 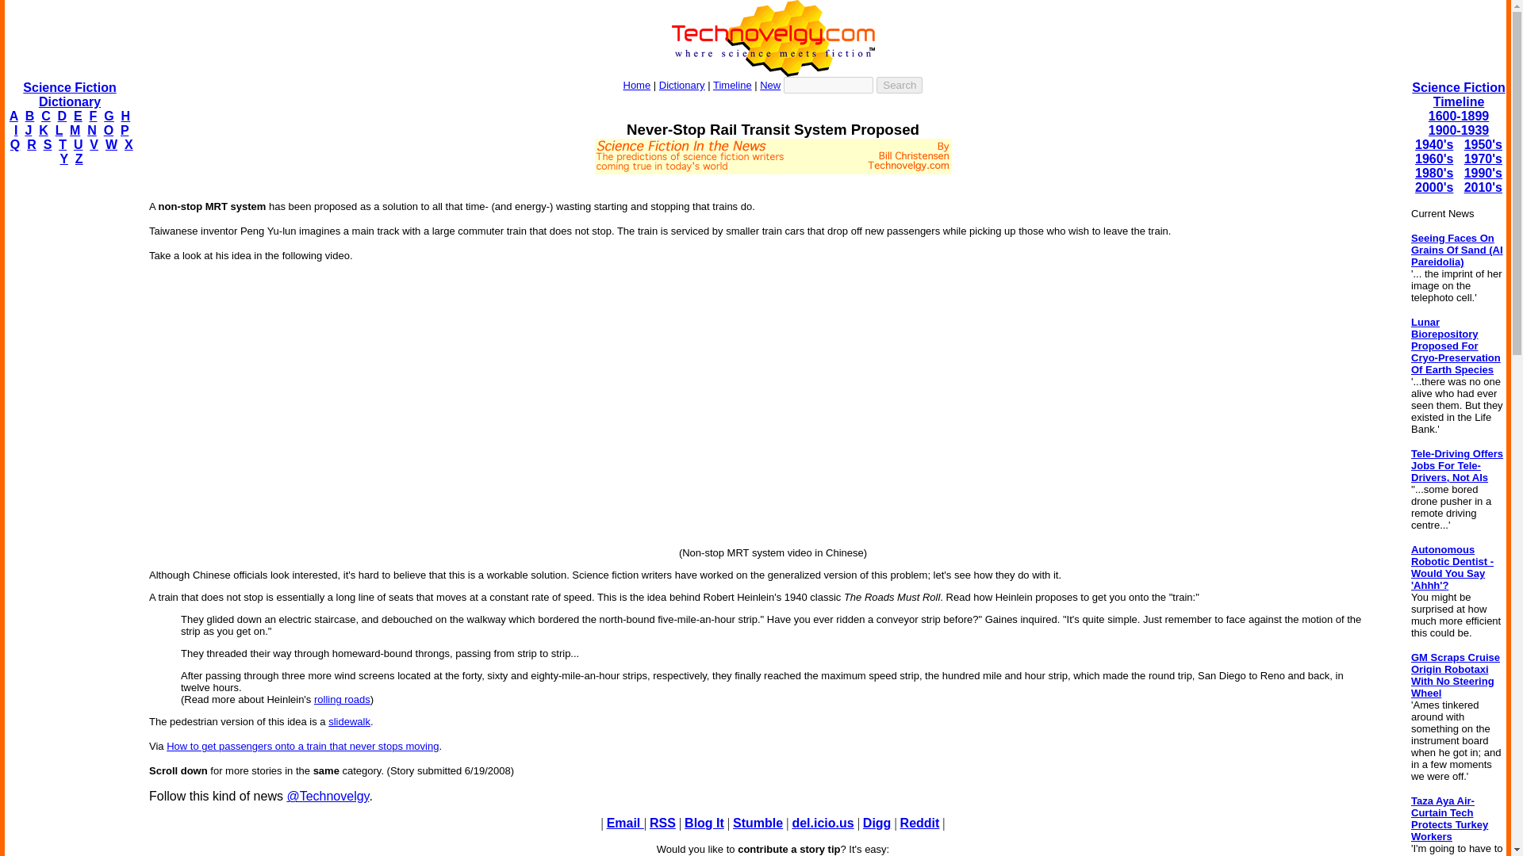 I want to click on How to get passengers onto a train that never stops moving, so click(x=301, y=747).